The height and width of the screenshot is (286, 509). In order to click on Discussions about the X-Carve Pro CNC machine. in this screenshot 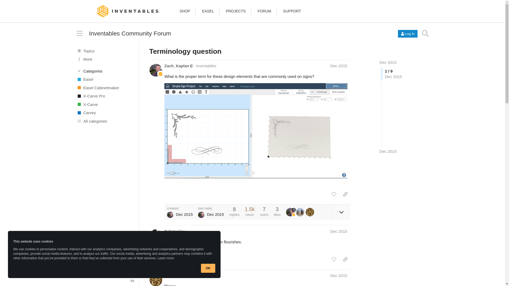, I will do `click(105, 96)`.